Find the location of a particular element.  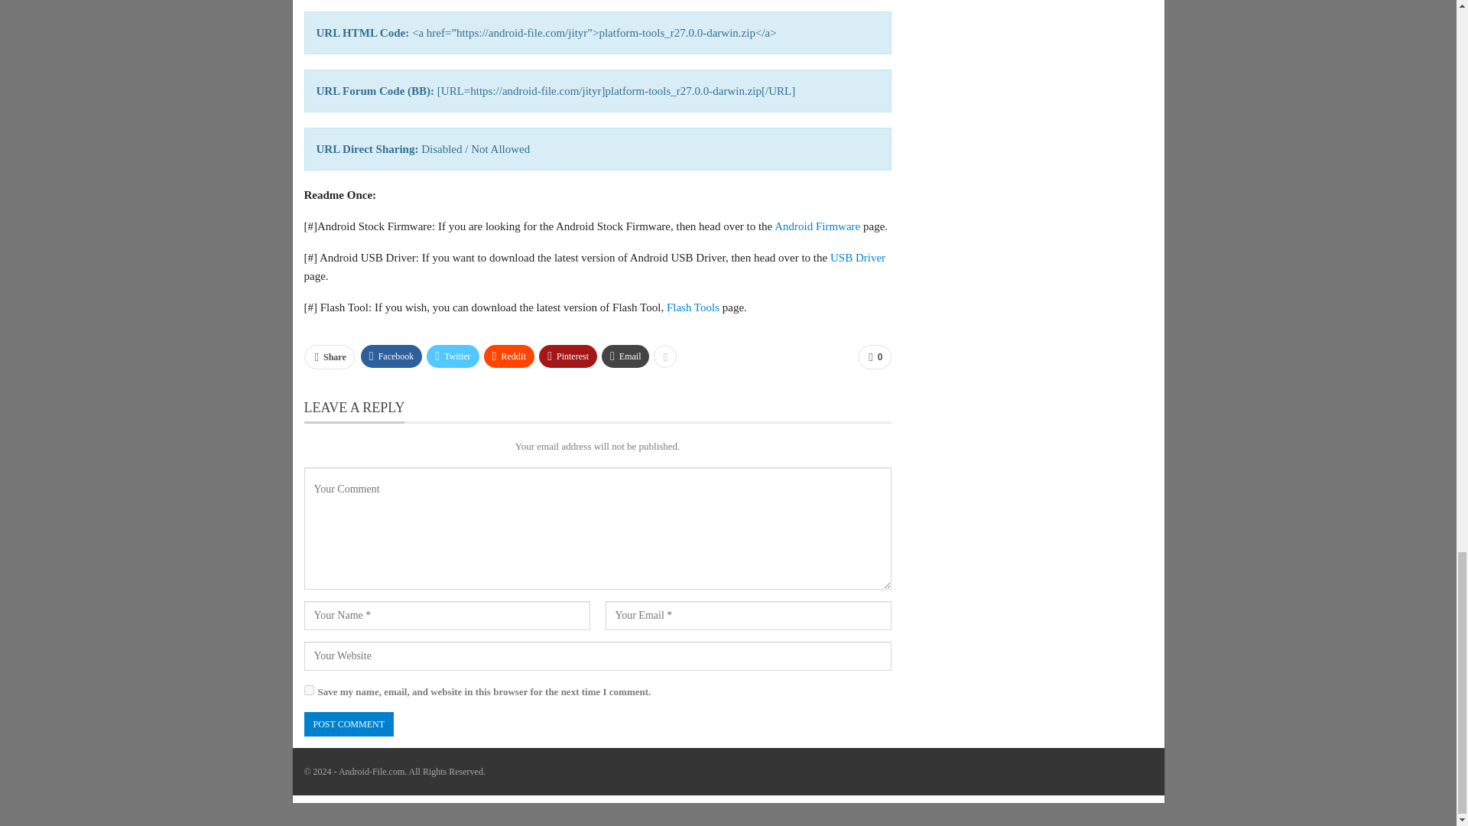

Email is located at coordinates (625, 356).